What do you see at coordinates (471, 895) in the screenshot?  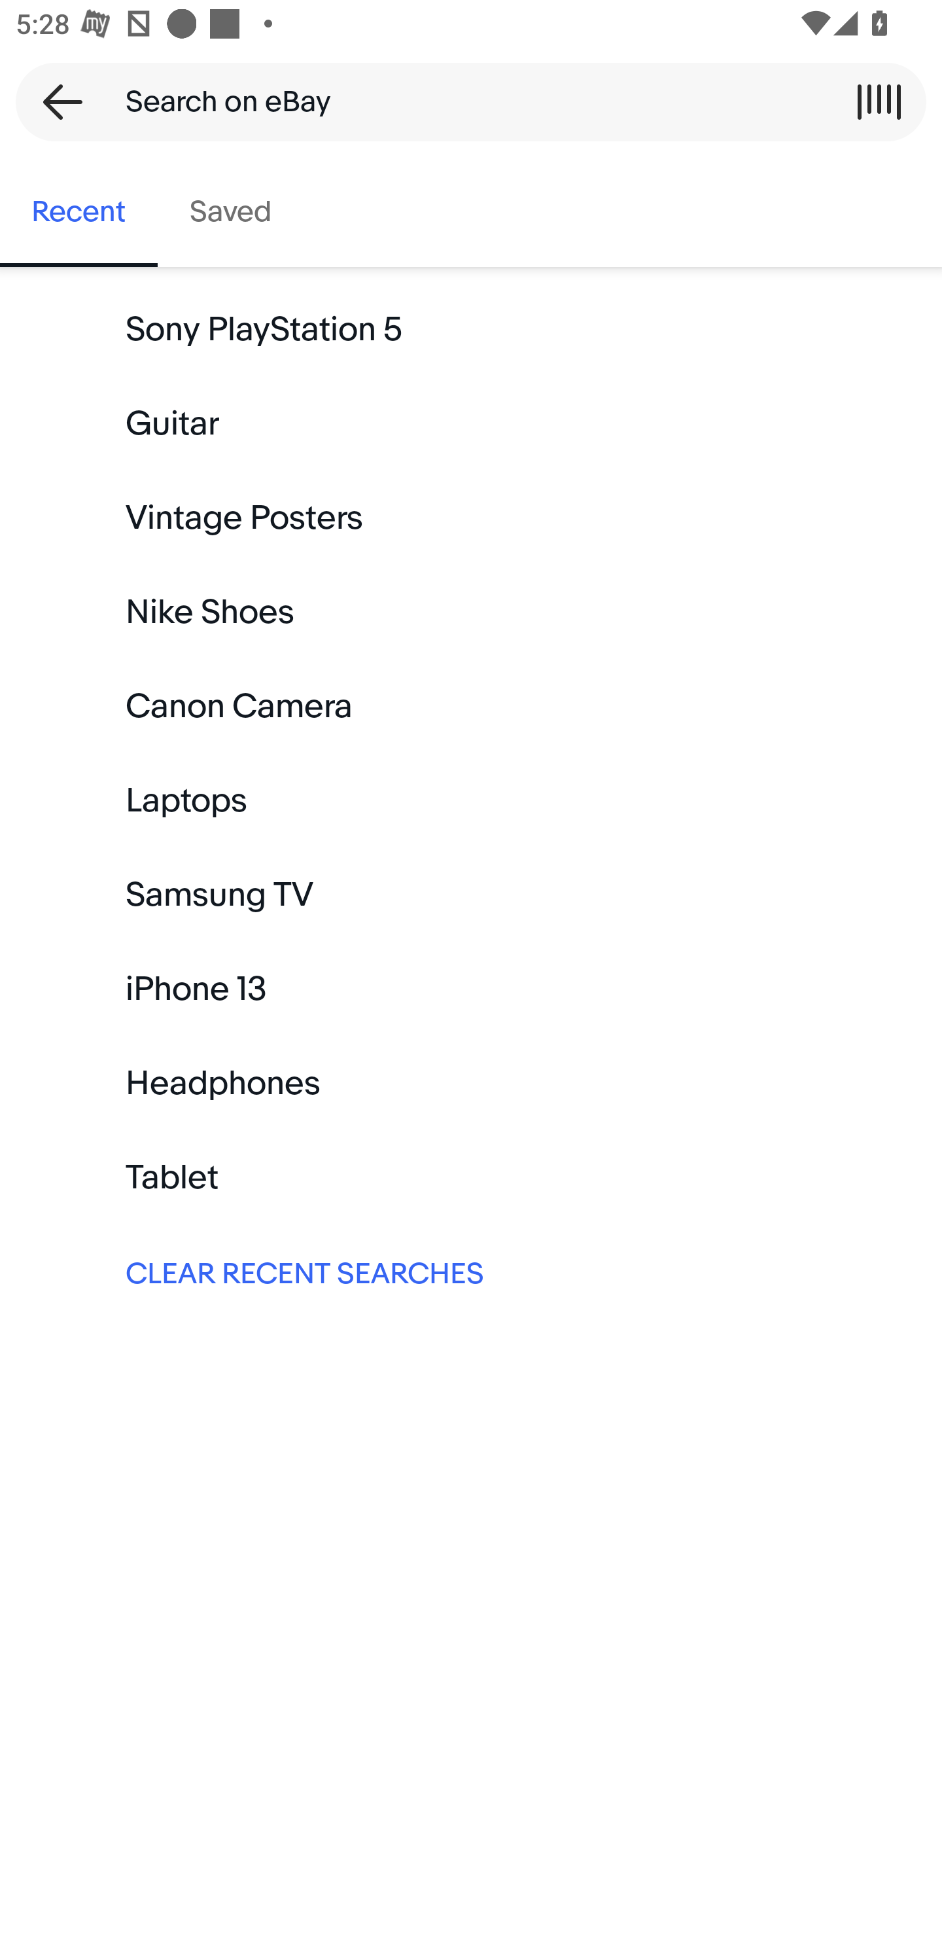 I see `Samsung TV Keyword search Samsung TV:` at bounding box center [471, 895].